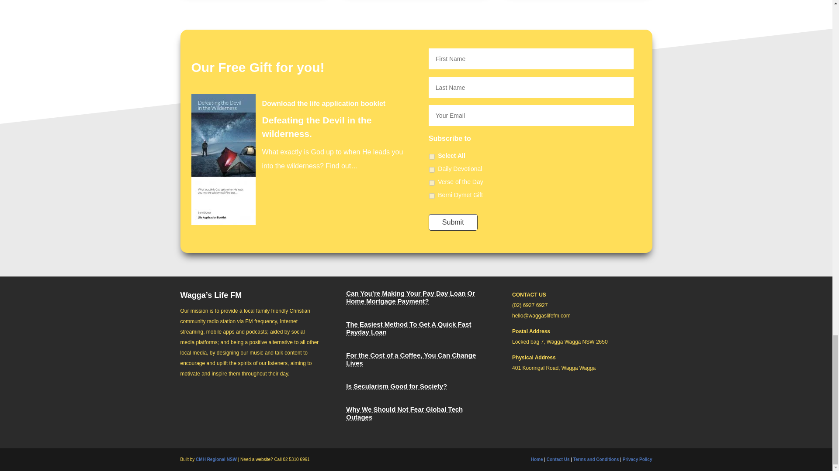 The image size is (839, 471). I want to click on Submit, so click(453, 222).